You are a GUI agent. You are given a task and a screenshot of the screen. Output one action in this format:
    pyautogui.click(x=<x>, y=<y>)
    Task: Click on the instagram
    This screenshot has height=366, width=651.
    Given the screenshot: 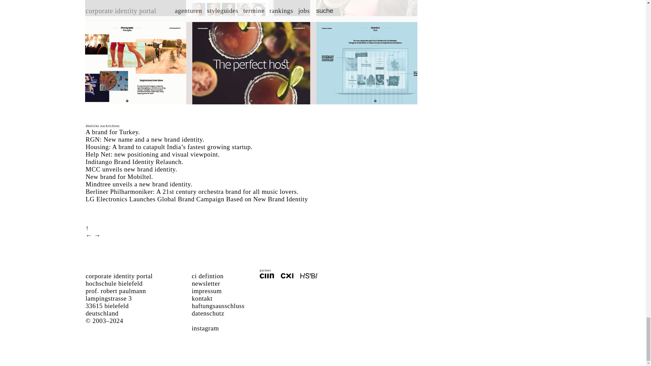 What is the action you would take?
    pyautogui.click(x=205, y=328)
    